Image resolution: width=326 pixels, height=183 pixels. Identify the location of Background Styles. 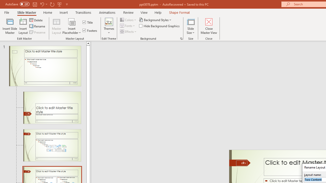
(155, 20).